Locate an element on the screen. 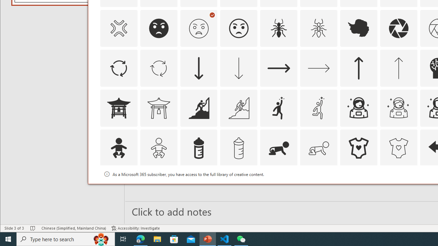  AutomationID: Icons_Badge10_M is located at coordinates (118, 188).